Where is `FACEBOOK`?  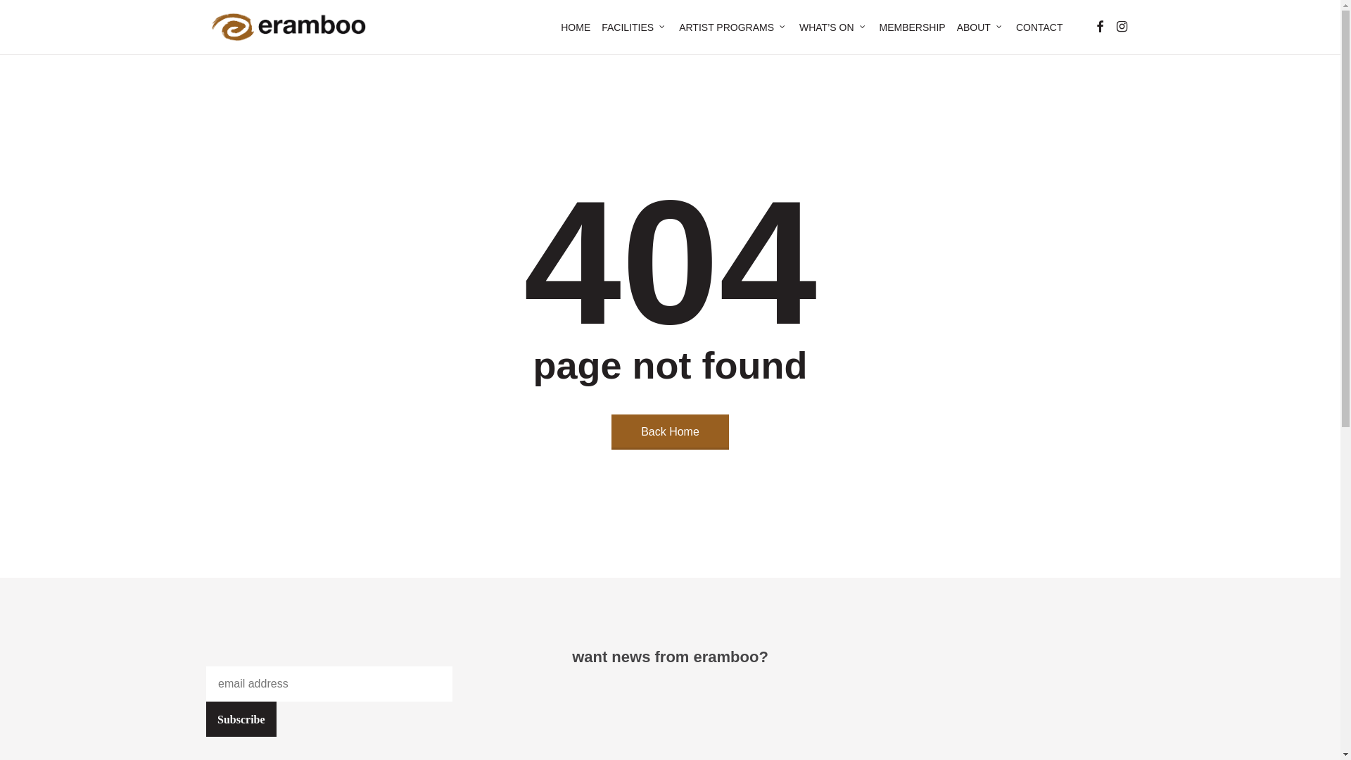
FACEBOOK is located at coordinates (1099, 27).